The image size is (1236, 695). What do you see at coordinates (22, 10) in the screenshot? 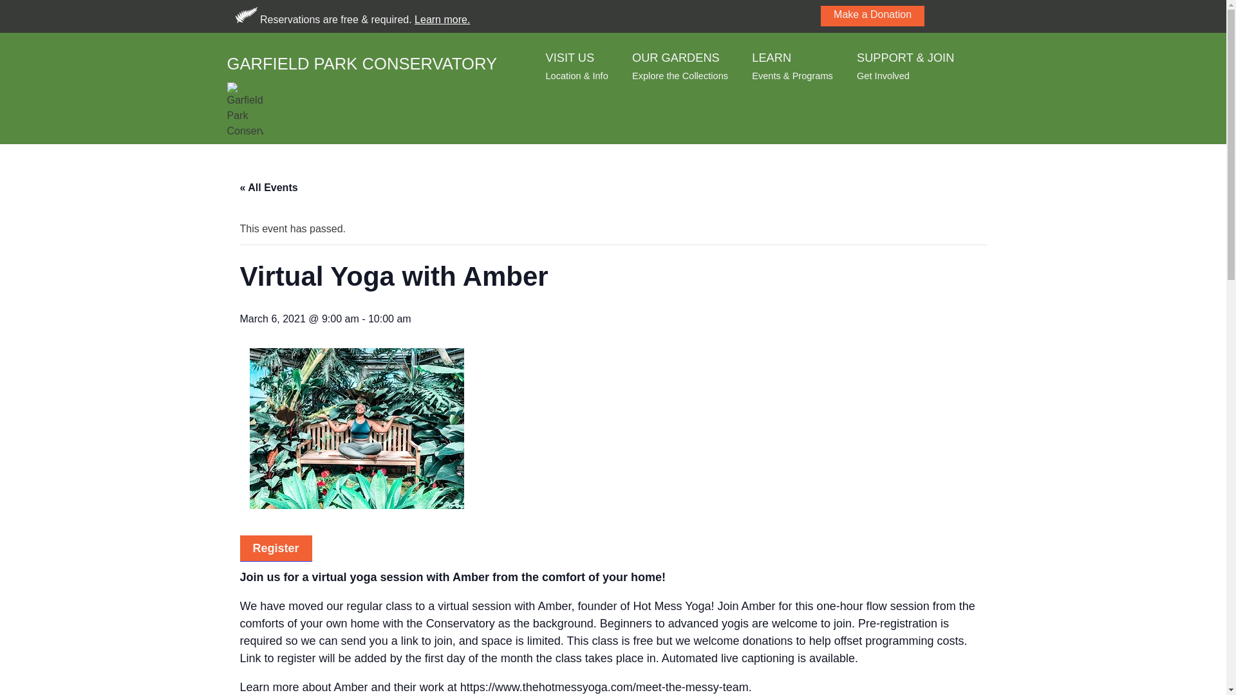
I see `Search` at bounding box center [22, 10].